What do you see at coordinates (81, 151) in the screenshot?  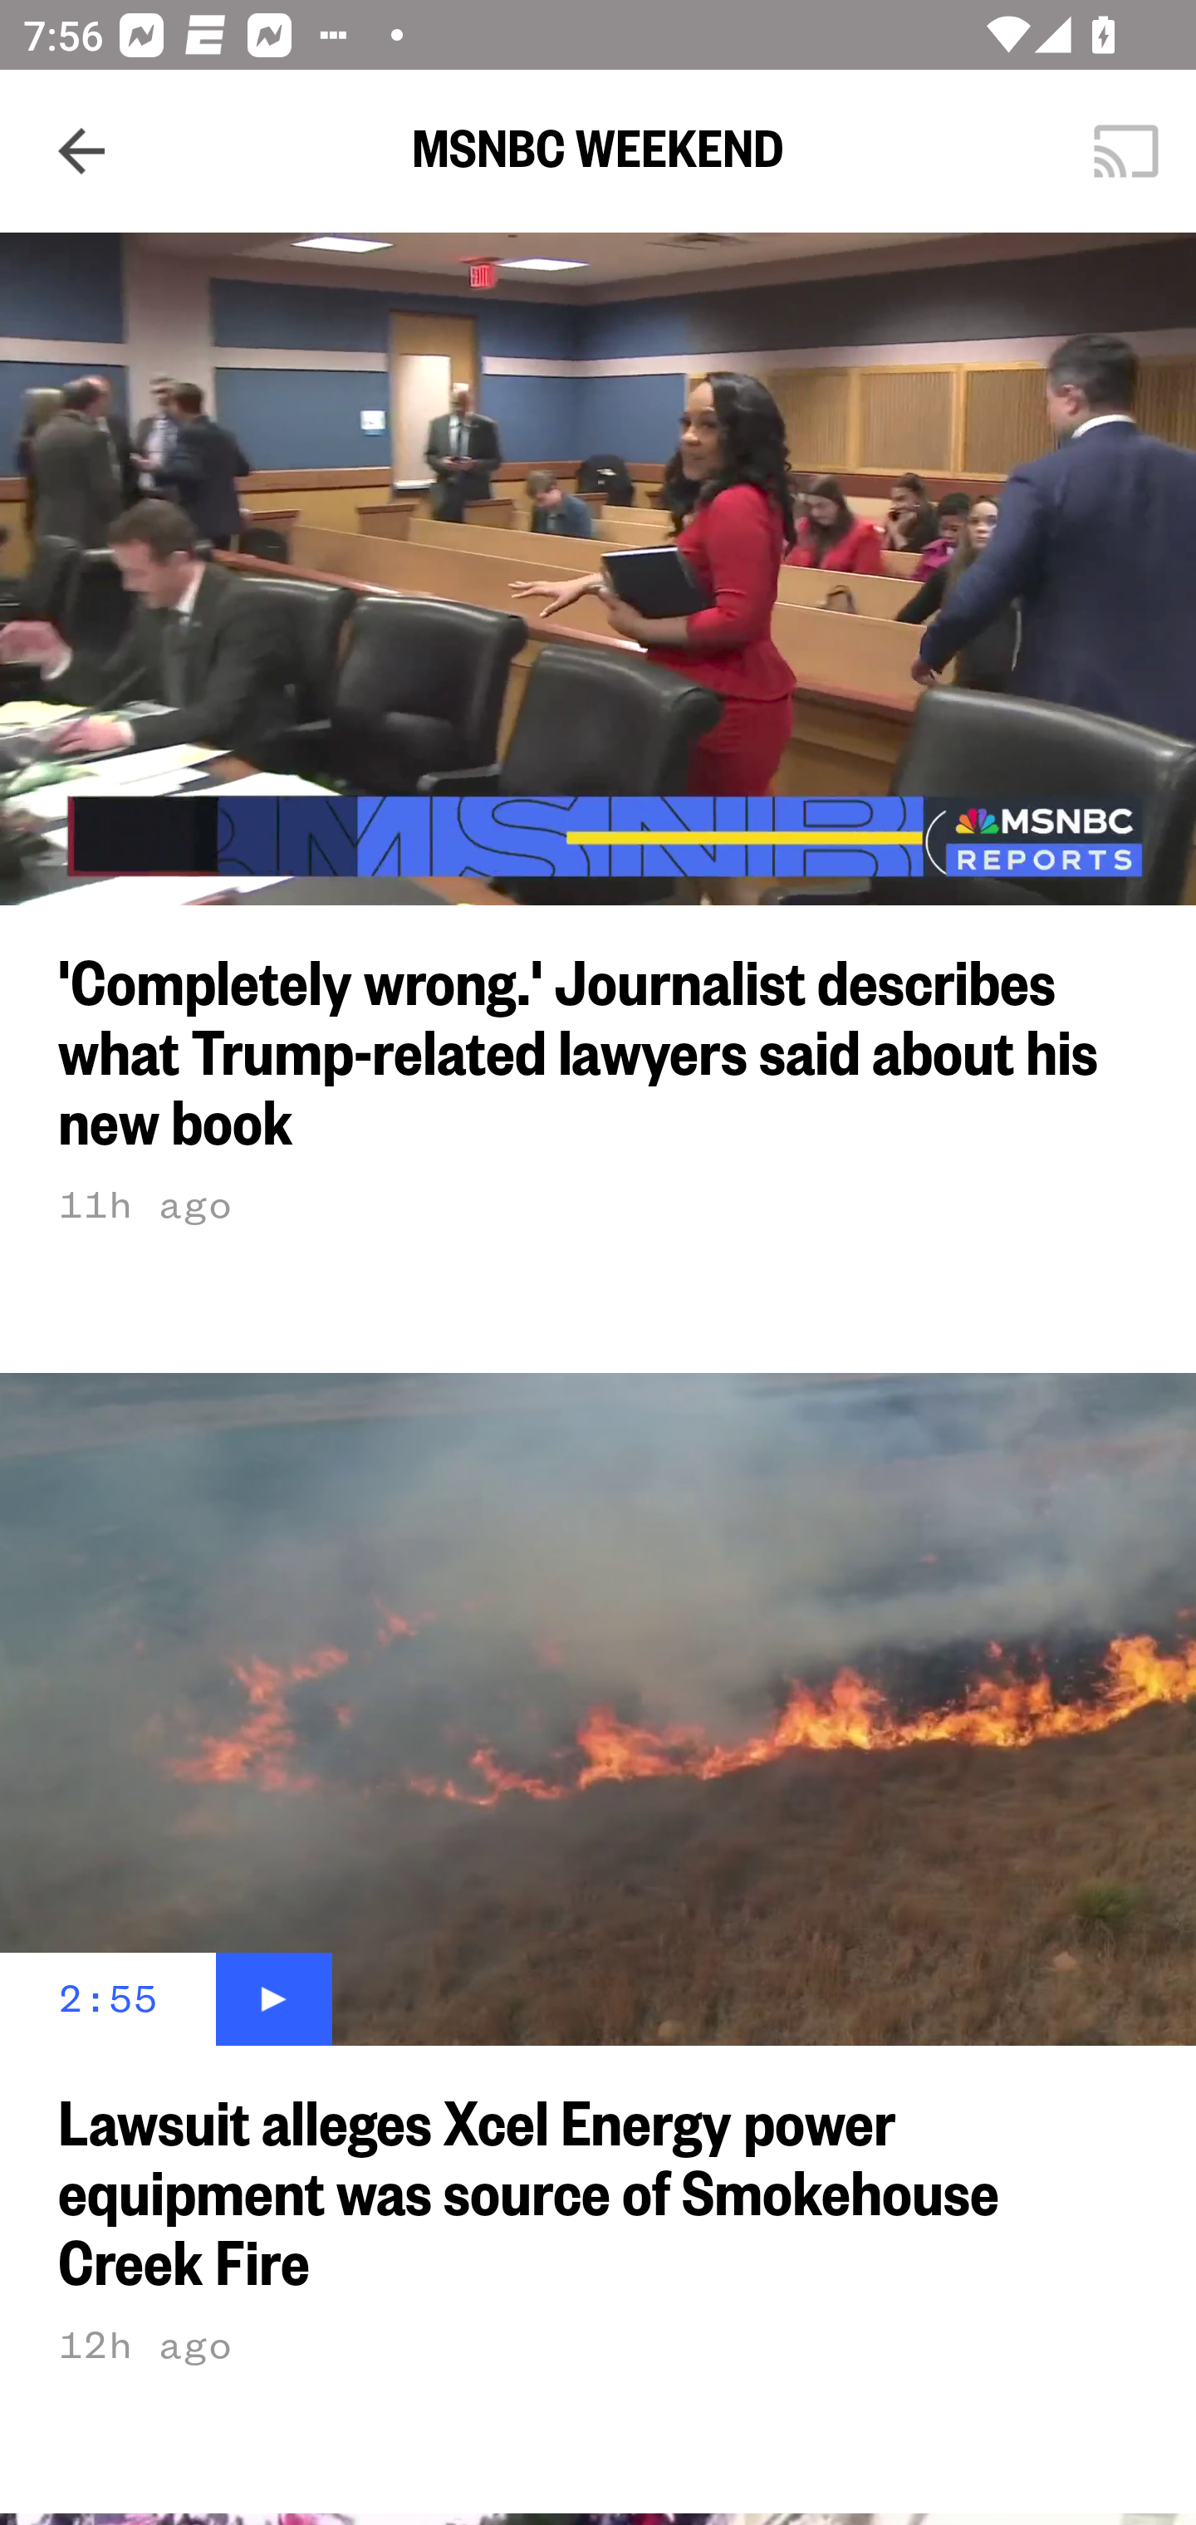 I see `Navigate up` at bounding box center [81, 151].